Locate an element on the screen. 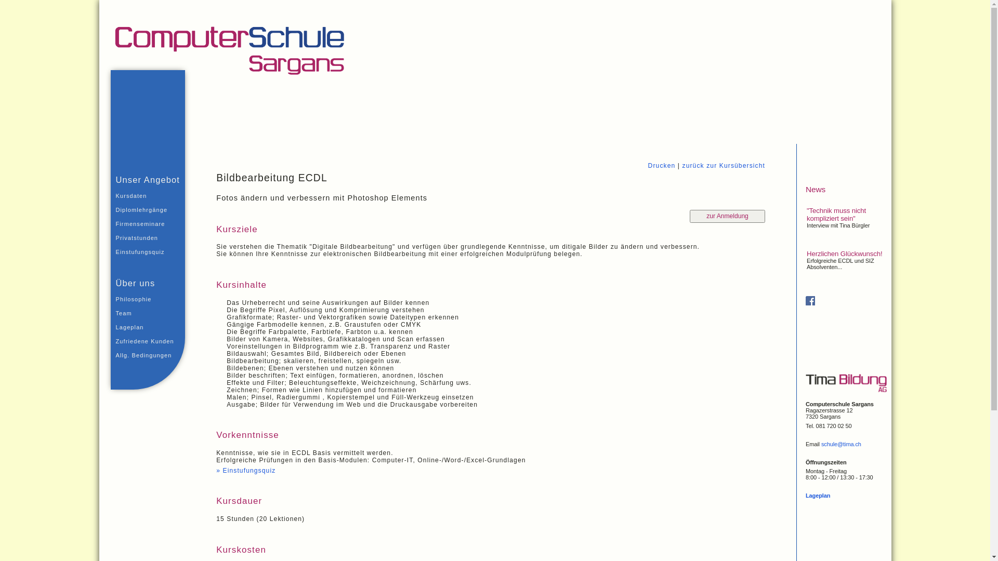 The height and width of the screenshot is (561, 998). Privatstunden is located at coordinates (146, 238).